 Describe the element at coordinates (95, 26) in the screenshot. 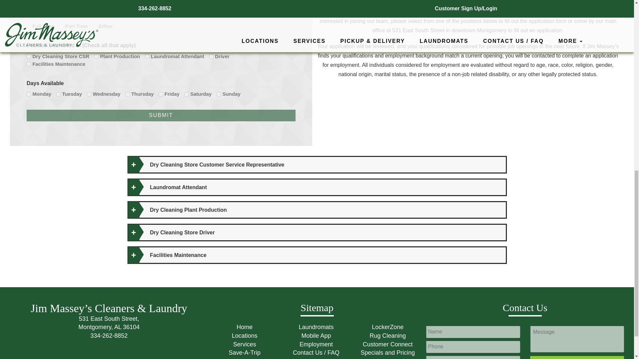

I see `Facilities Maintenance` at that location.